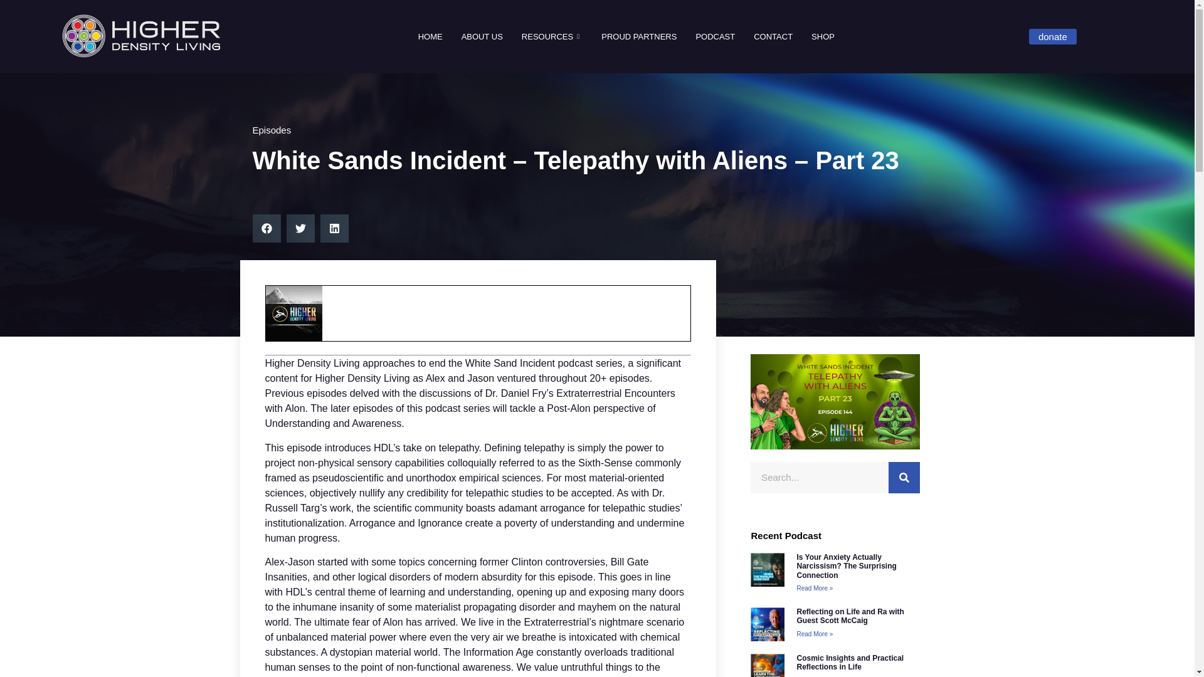 The width and height of the screenshot is (1204, 677). What do you see at coordinates (430, 36) in the screenshot?
I see `HOME` at bounding box center [430, 36].